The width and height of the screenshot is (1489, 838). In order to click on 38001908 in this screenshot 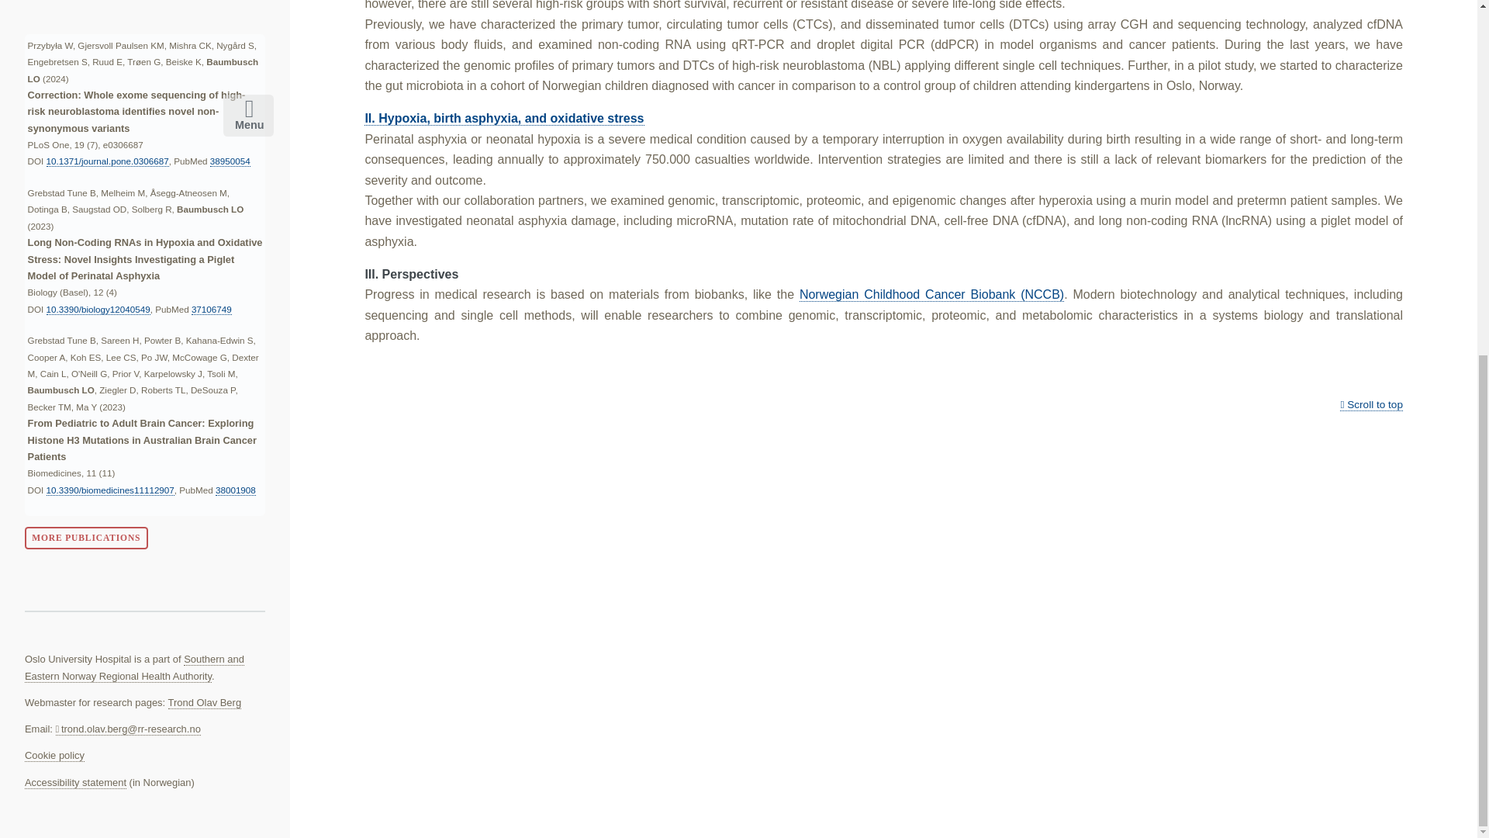, I will do `click(236, 490)`.